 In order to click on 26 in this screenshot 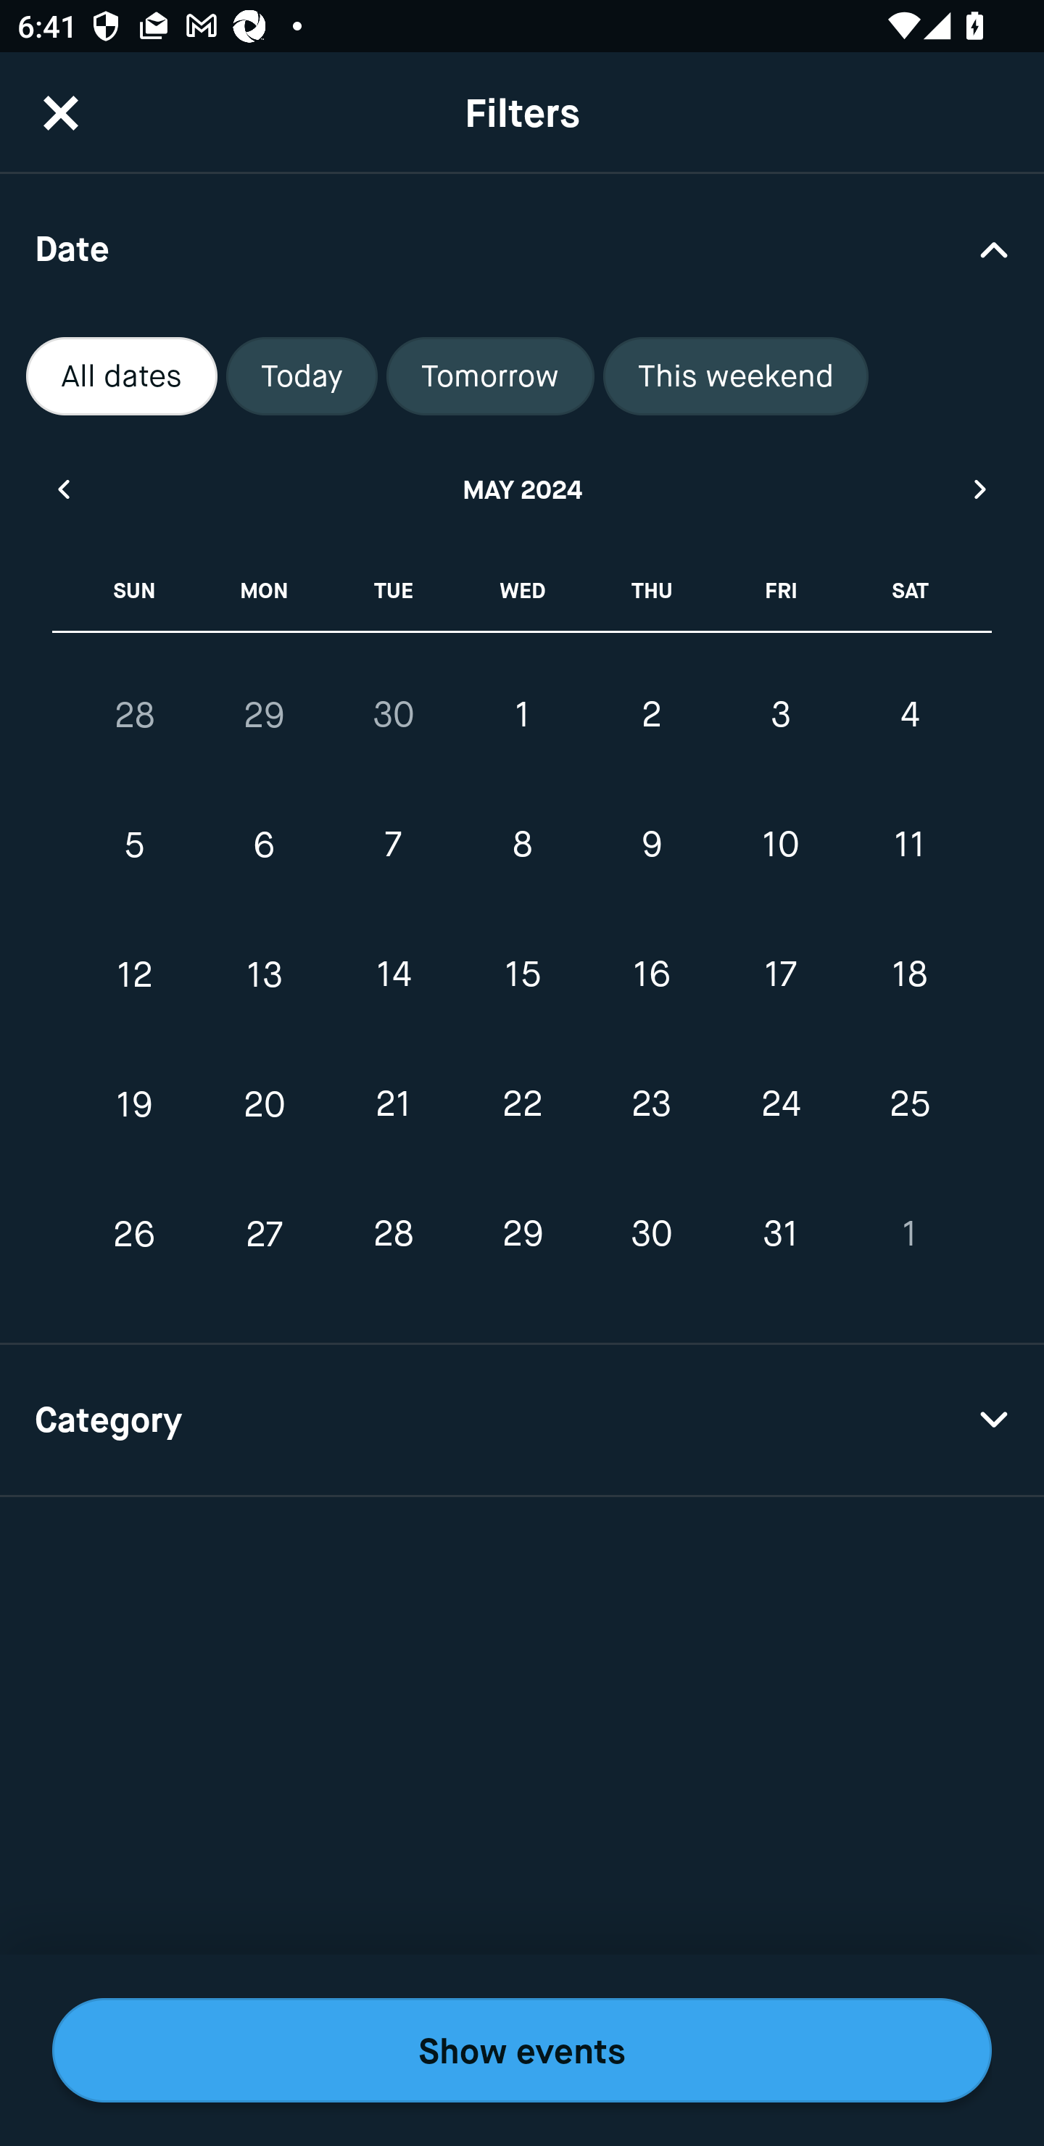, I will do `click(135, 1234)`.